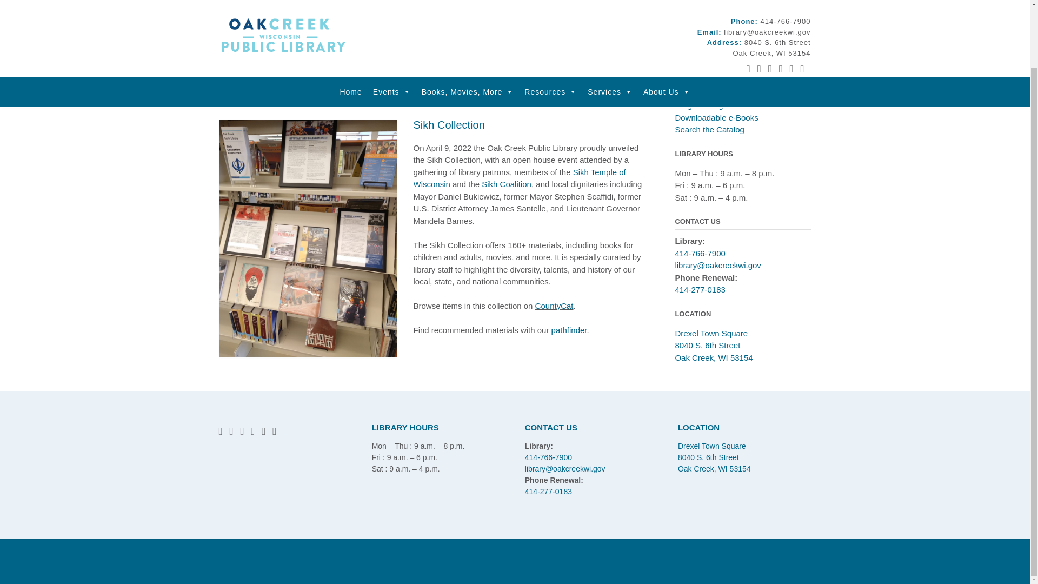  I want to click on Find us on Facebook, so click(748, 3).